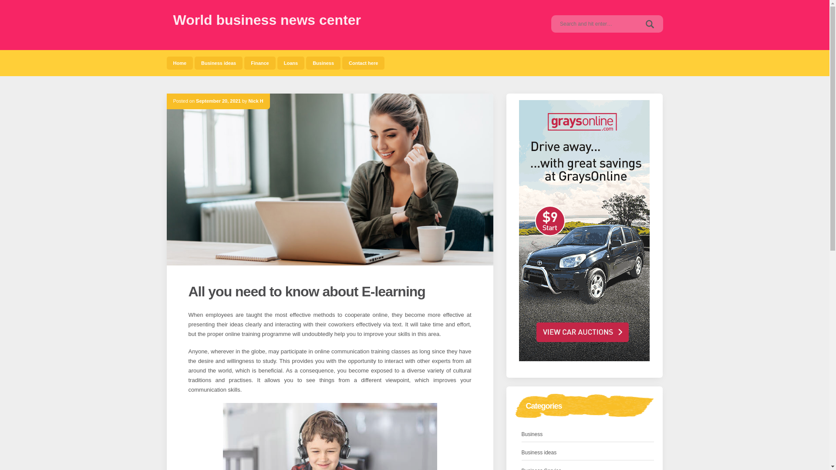 Image resolution: width=836 pixels, height=470 pixels. I want to click on Loans, so click(291, 63).